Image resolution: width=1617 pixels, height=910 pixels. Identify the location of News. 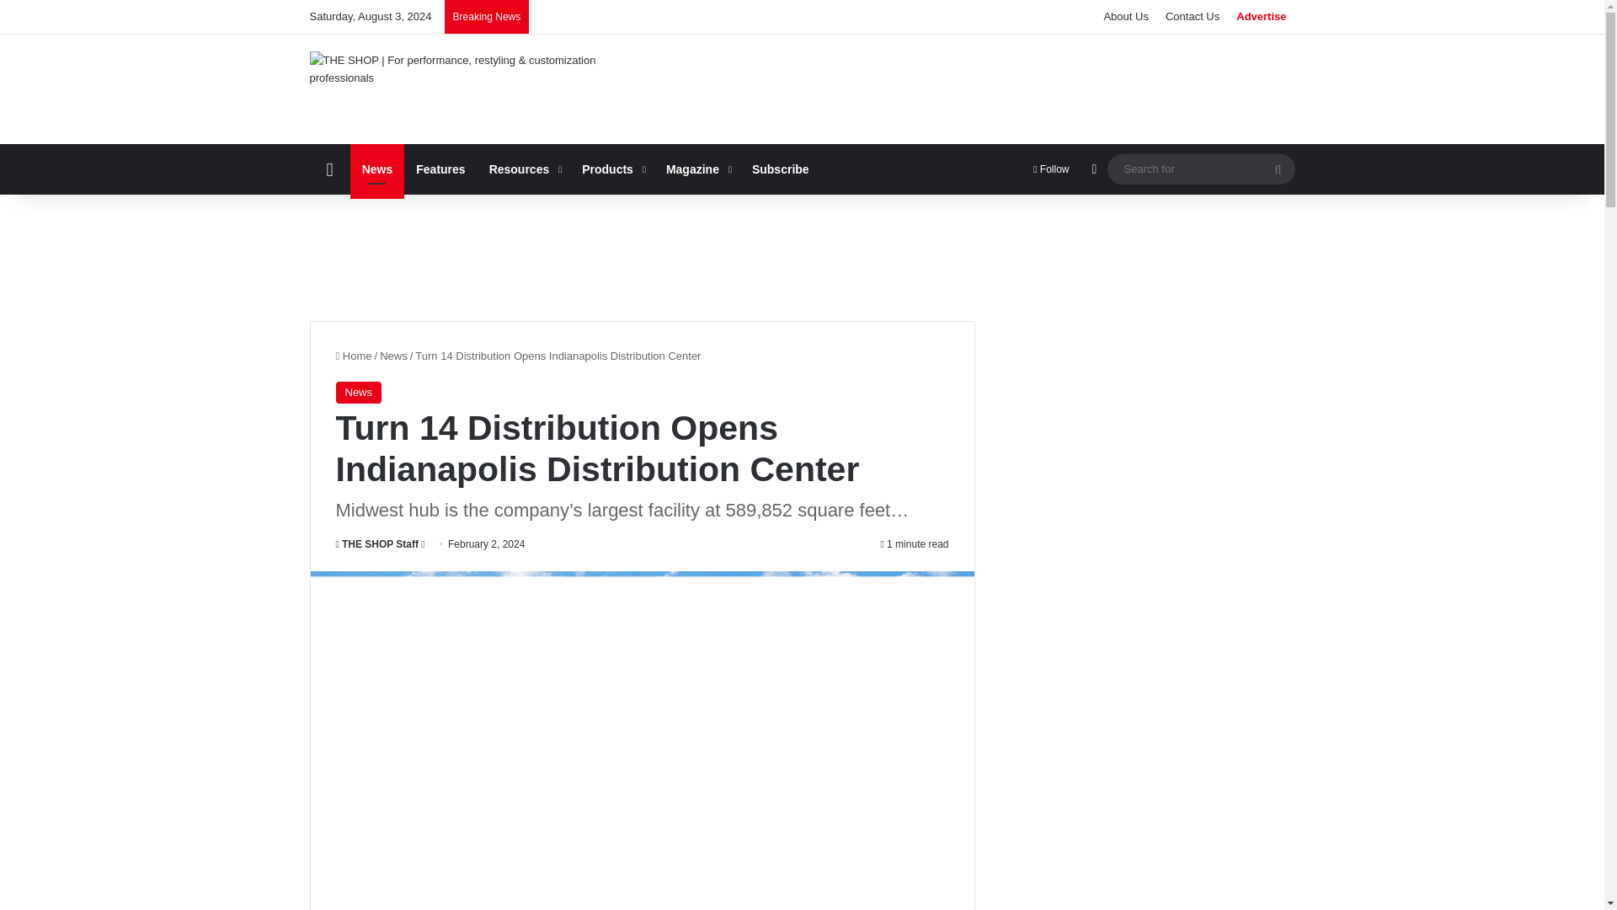
(358, 393).